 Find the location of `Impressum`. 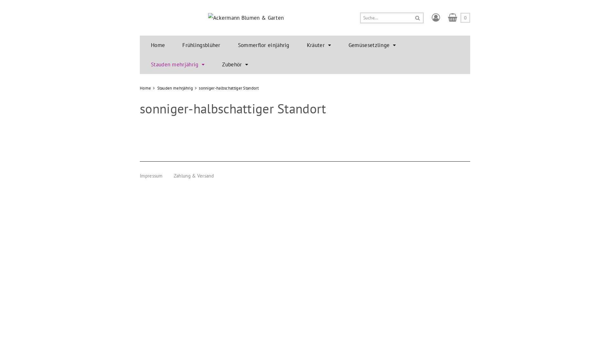

Impressum is located at coordinates (151, 176).